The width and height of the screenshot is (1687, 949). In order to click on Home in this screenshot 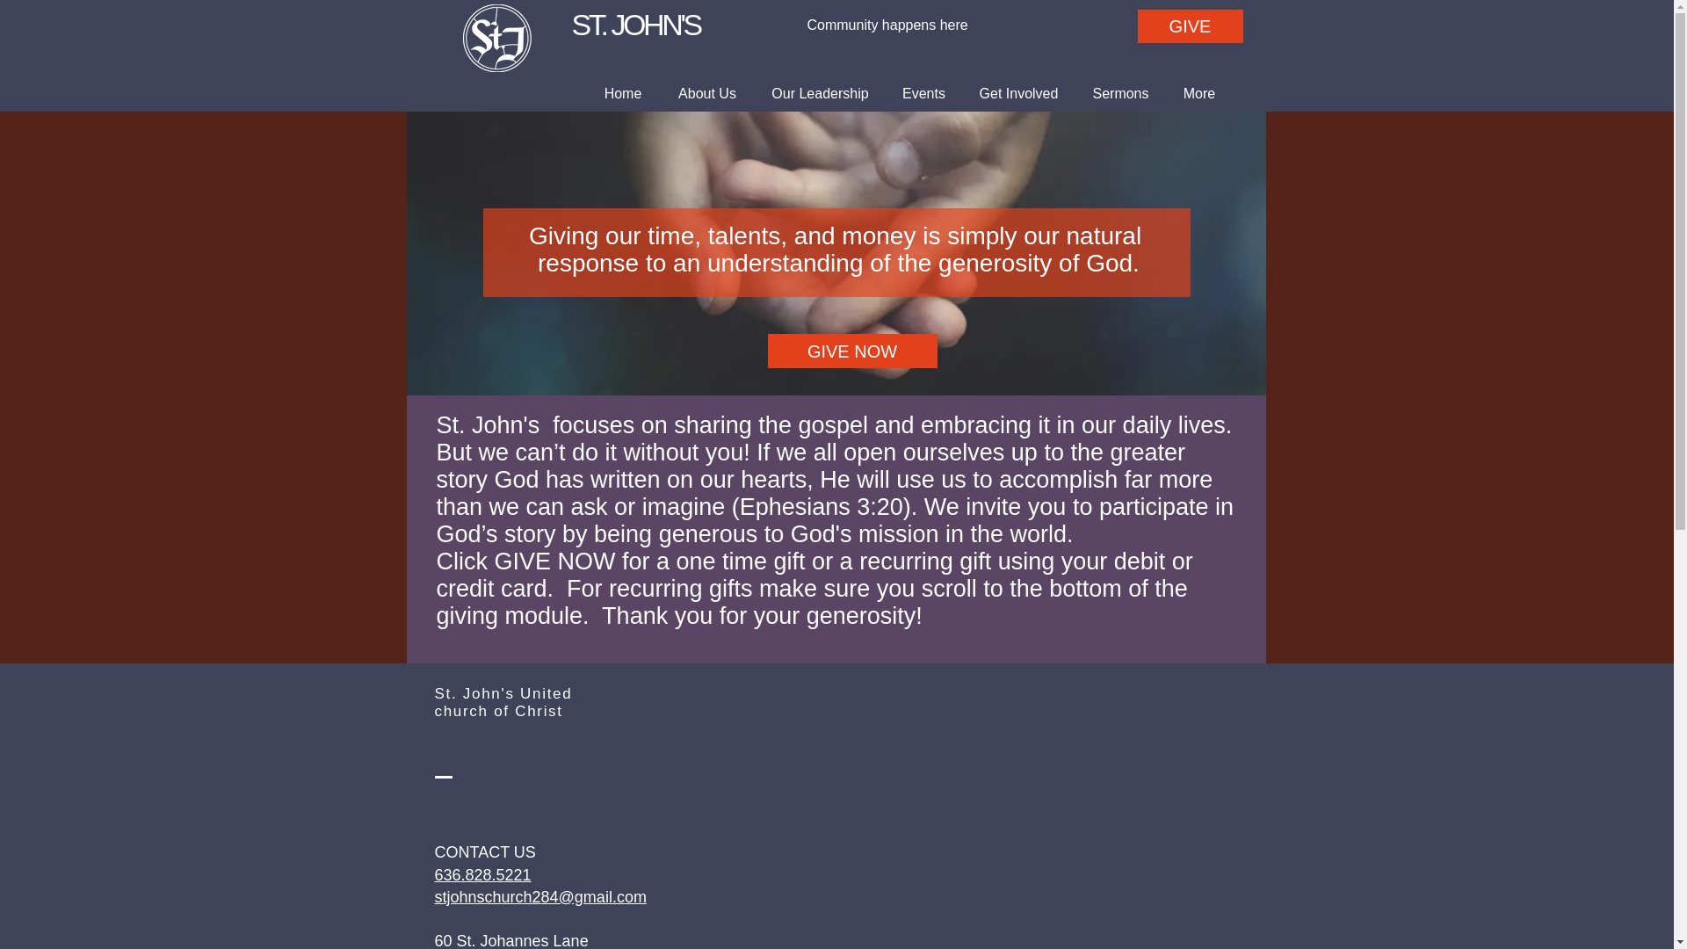, I will do `click(622, 93)`.